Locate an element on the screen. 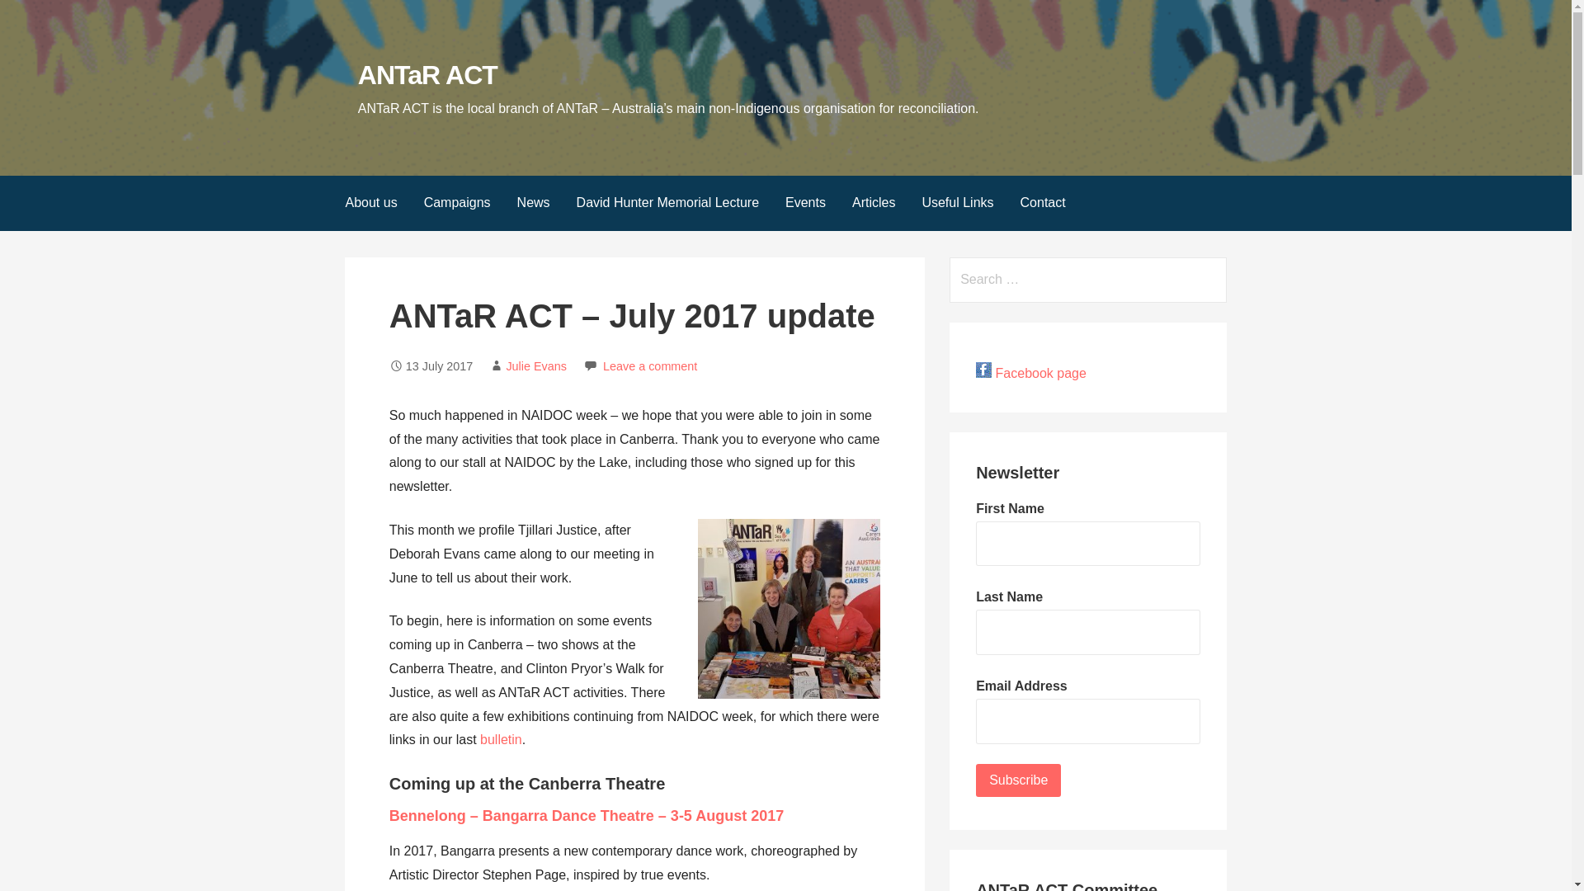 This screenshot has height=891, width=1584. ANTaR ACT is located at coordinates (427, 75).